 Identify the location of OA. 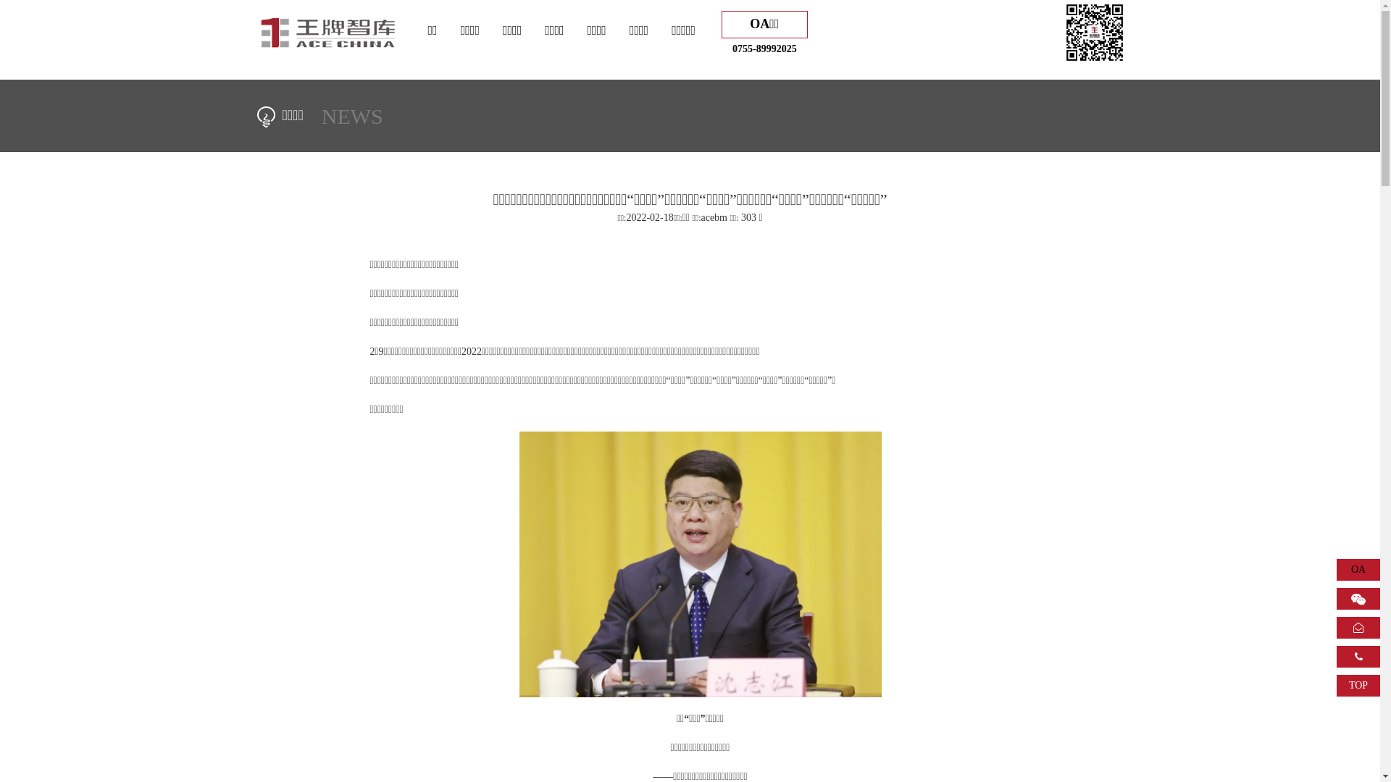
(1358, 569).